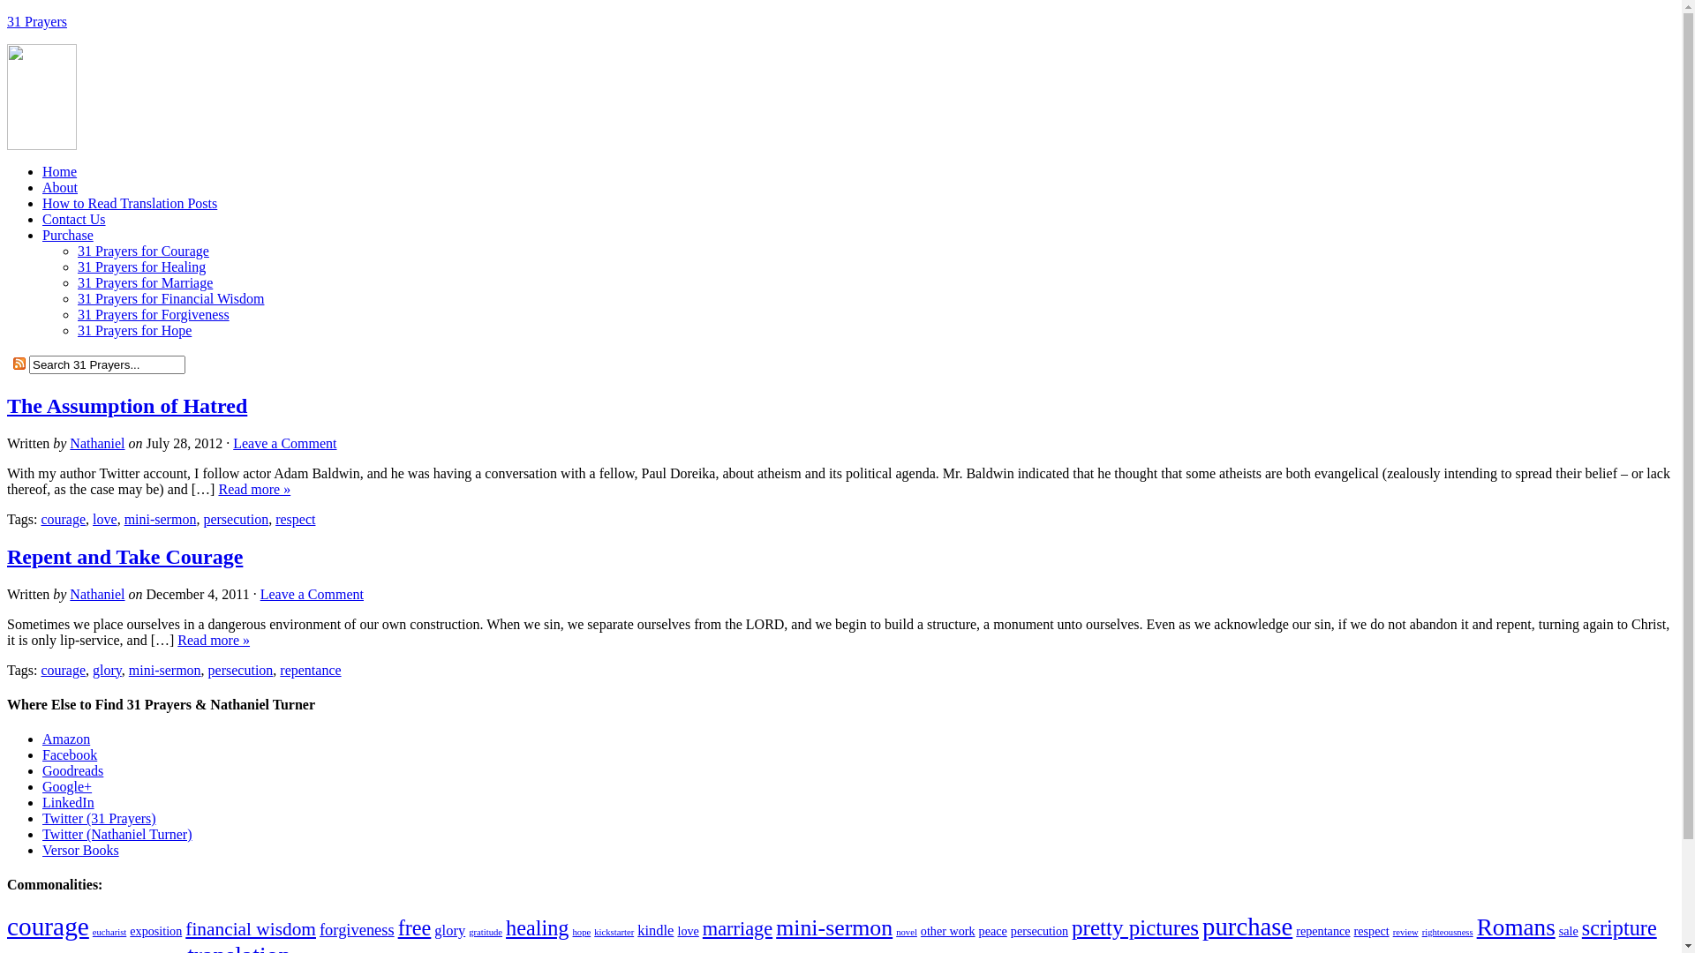  What do you see at coordinates (81, 851) in the screenshot?
I see `Versor Books` at bounding box center [81, 851].